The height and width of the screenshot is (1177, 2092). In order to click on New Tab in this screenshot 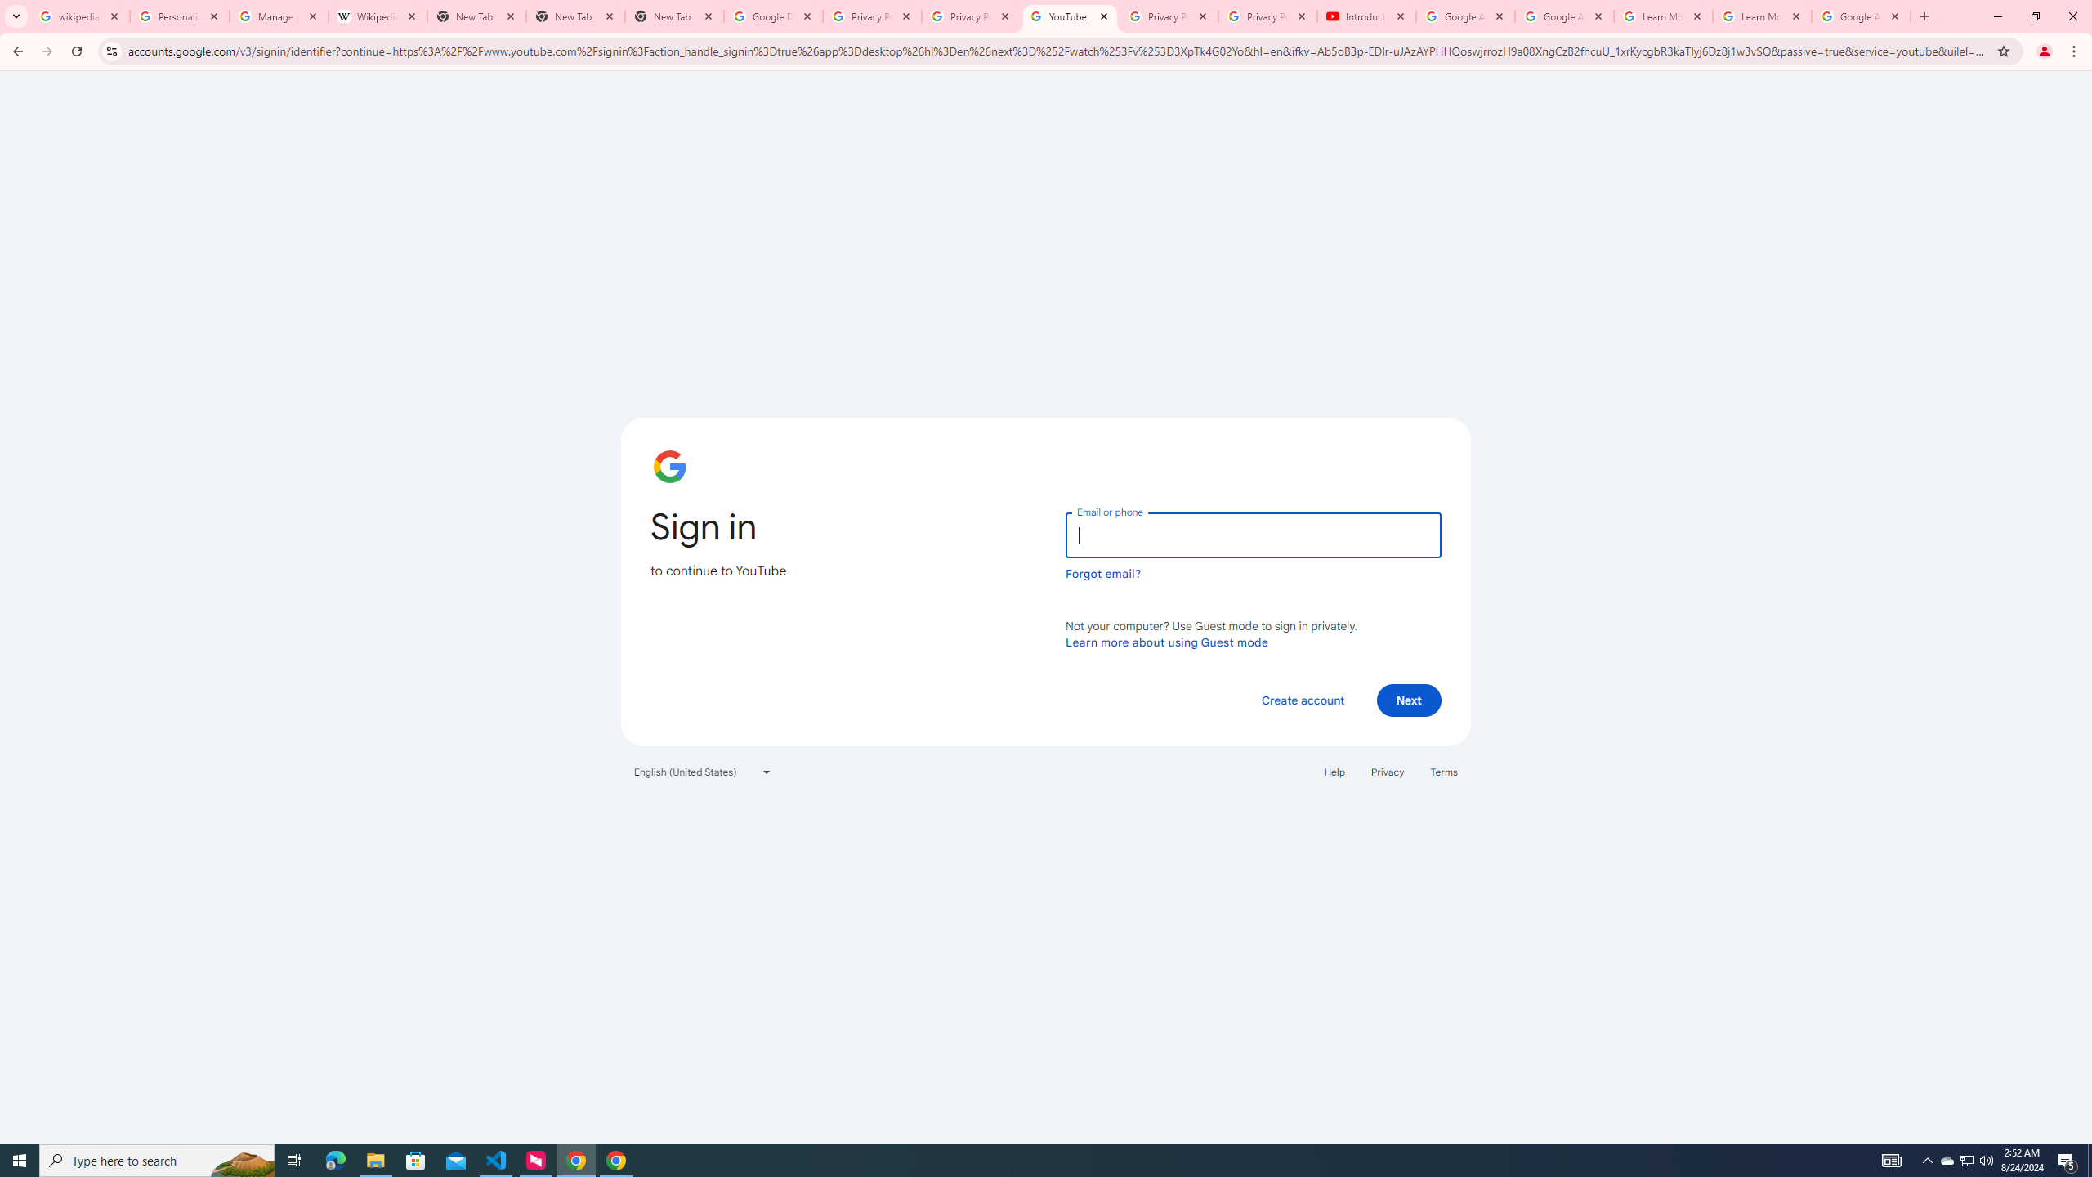, I will do `click(575, 16)`.